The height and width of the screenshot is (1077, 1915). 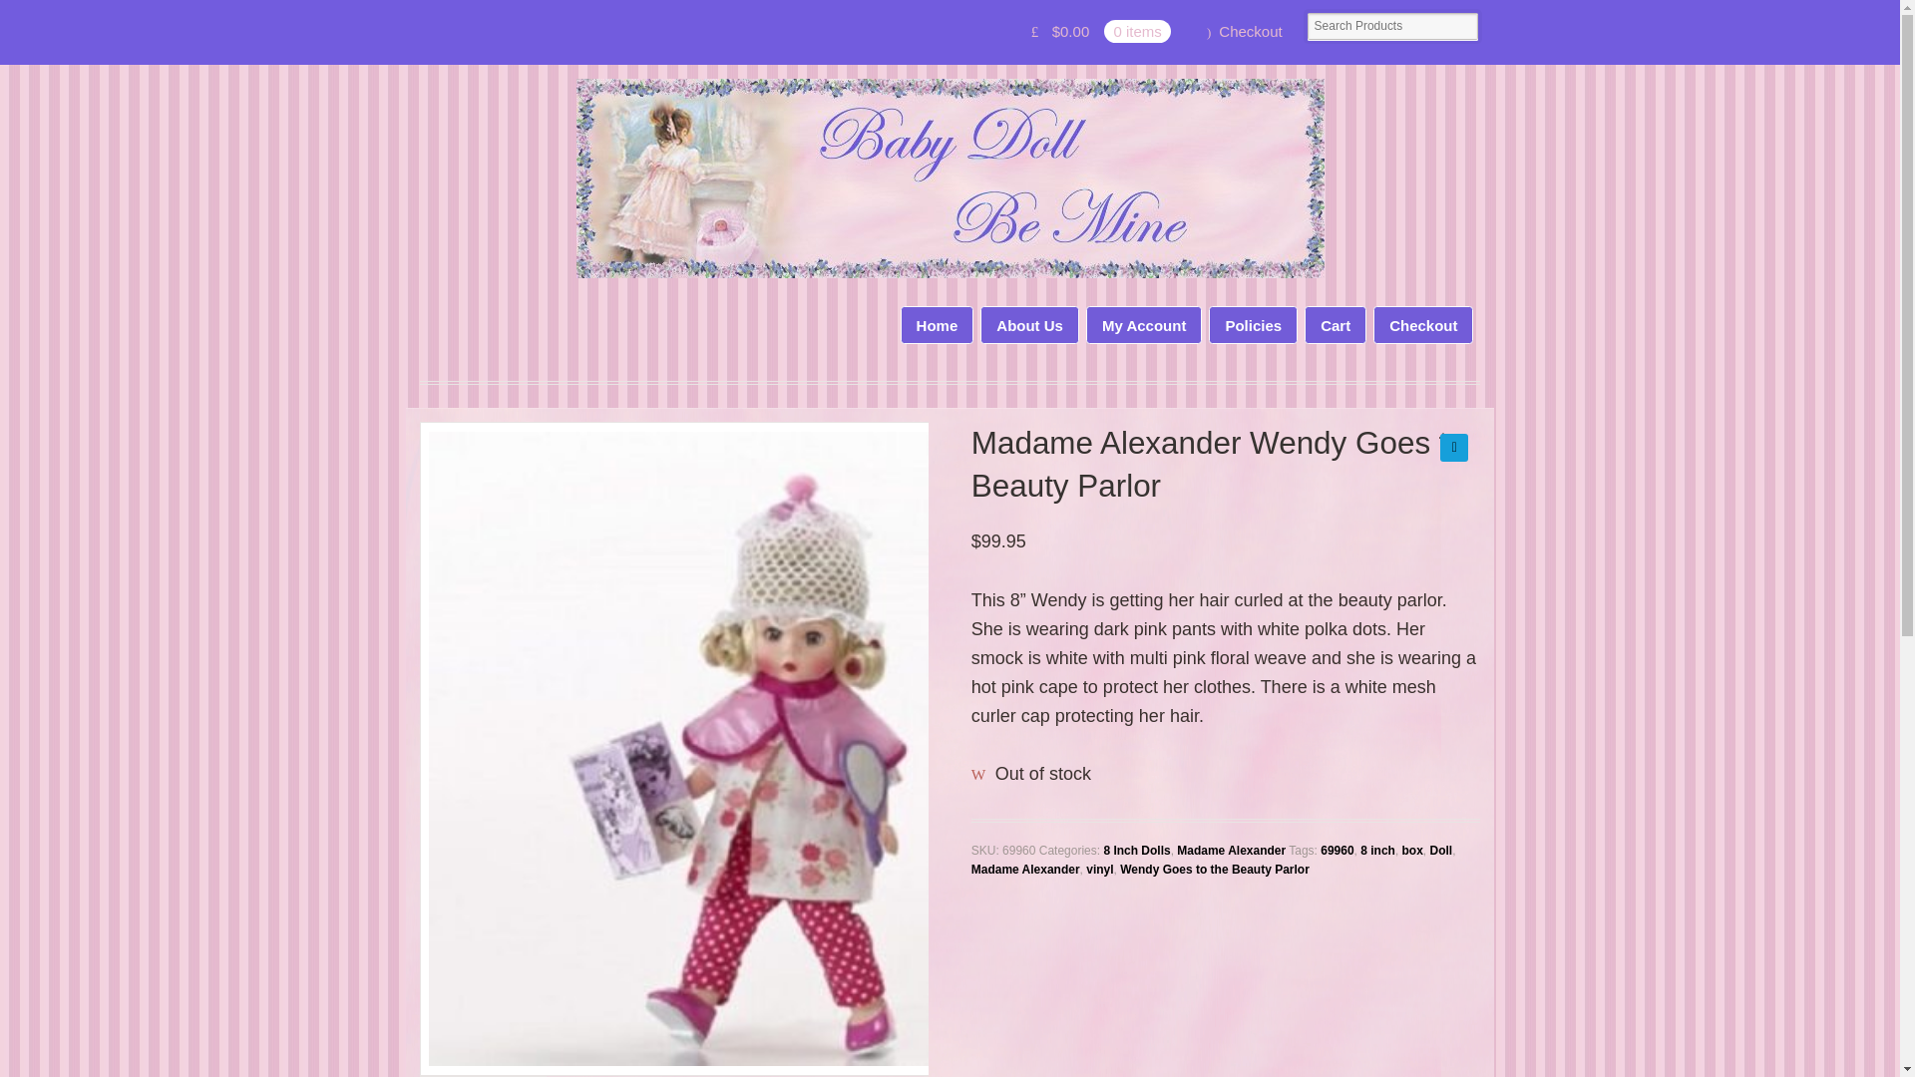 I want to click on View your shopping cart, so click(x=1101, y=32).